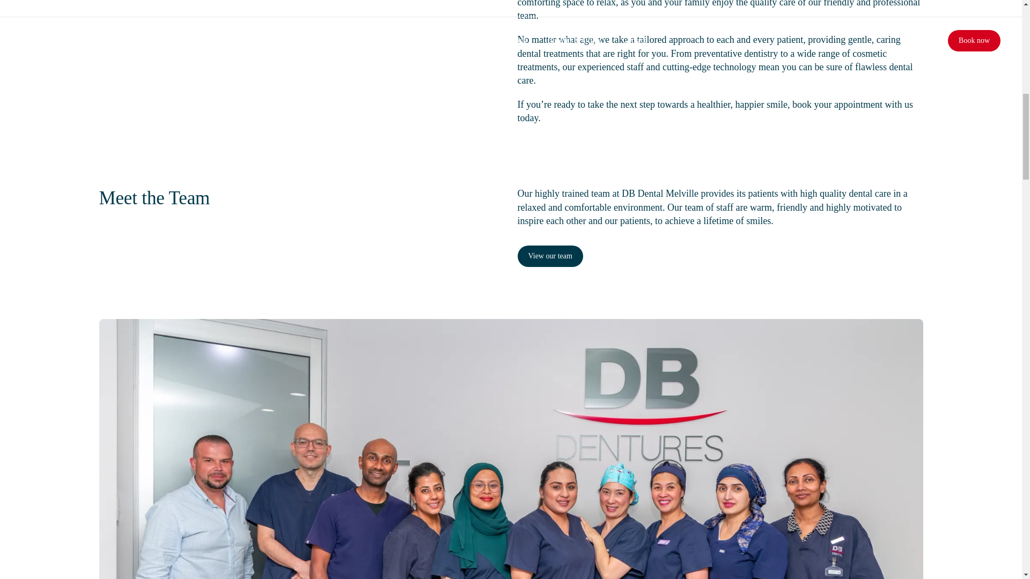  What do you see at coordinates (548, 12) in the screenshot?
I see `Click here for more info` at bounding box center [548, 12].